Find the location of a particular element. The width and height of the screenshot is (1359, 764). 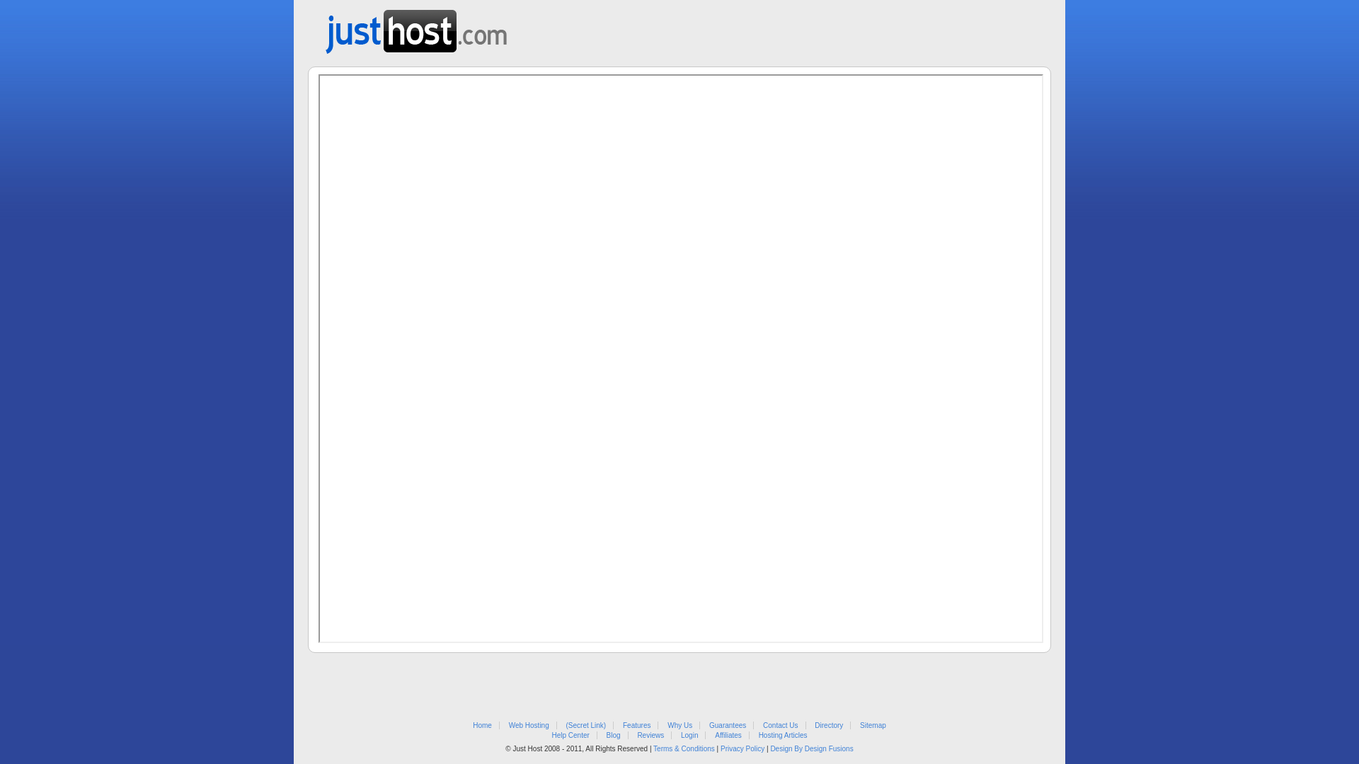

Why Us is located at coordinates (679, 726).